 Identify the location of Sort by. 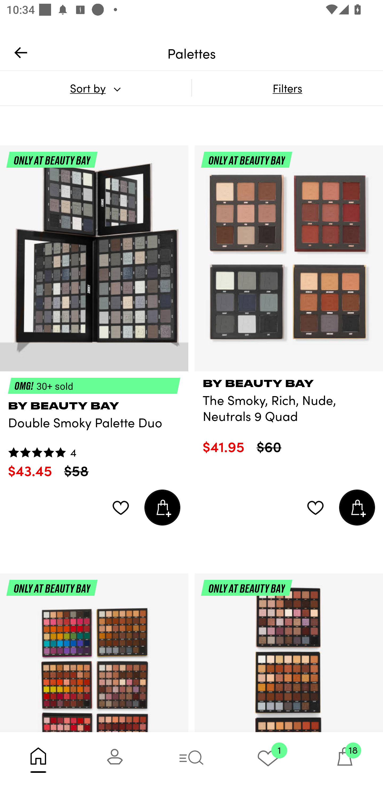
(95, 88).